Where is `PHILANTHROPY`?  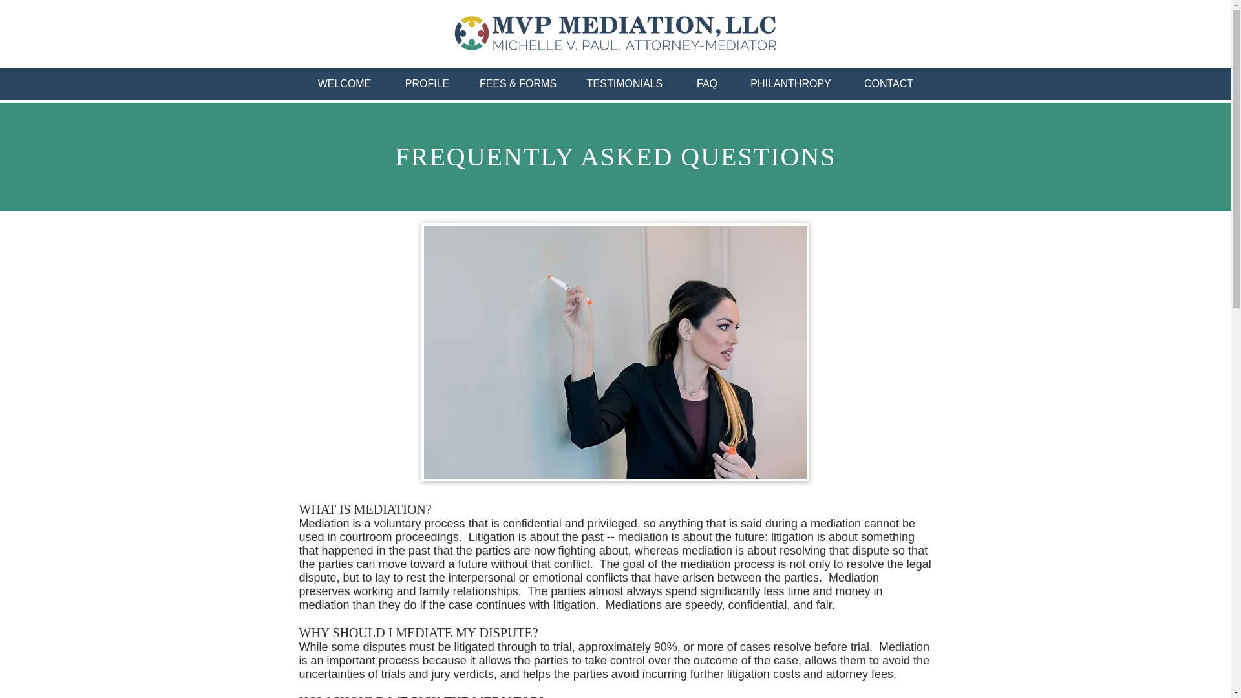
PHILANTHROPY is located at coordinates (791, 83).